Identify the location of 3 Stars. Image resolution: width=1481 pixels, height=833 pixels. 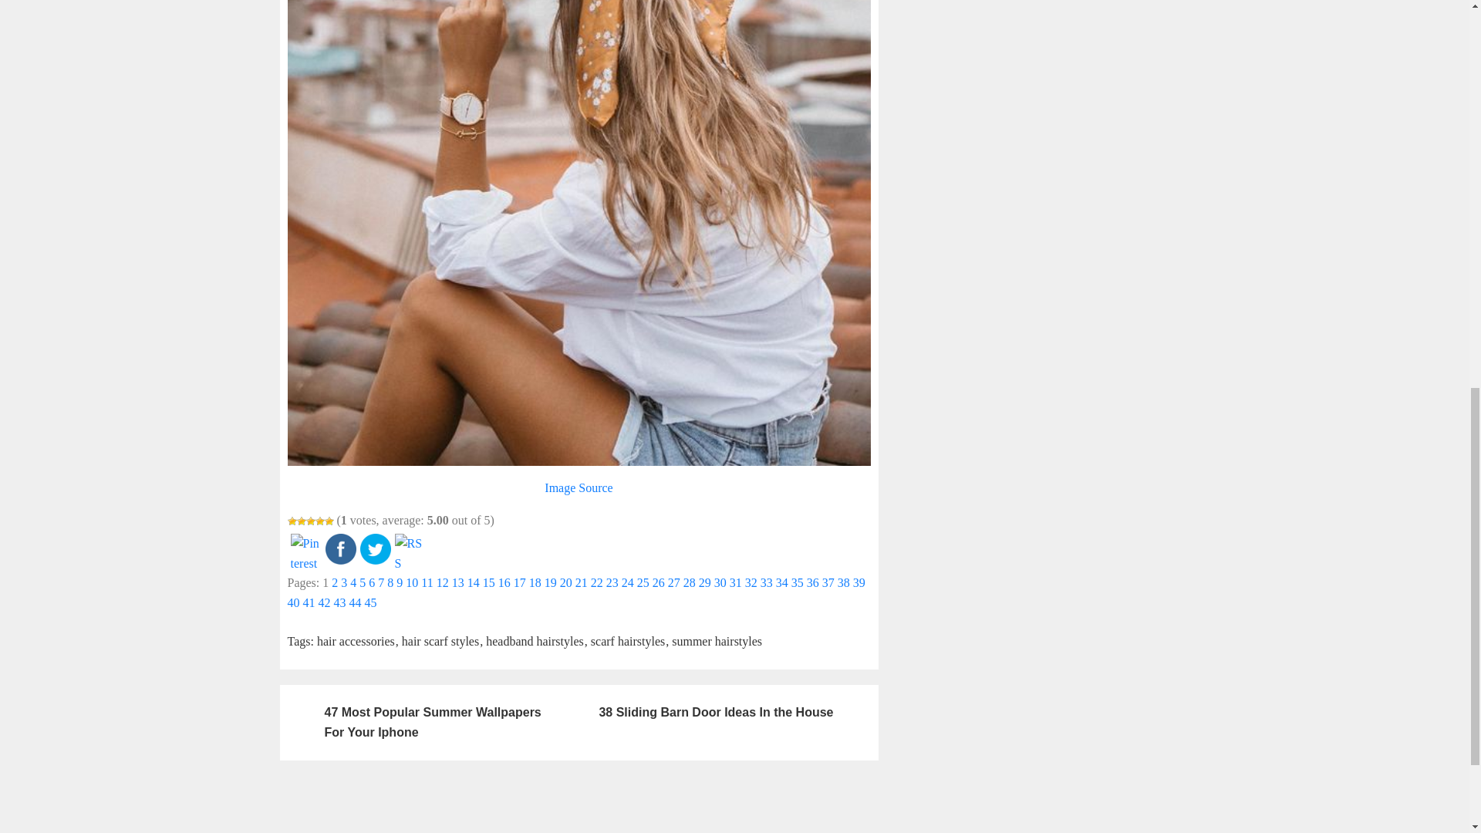
(309, 521).